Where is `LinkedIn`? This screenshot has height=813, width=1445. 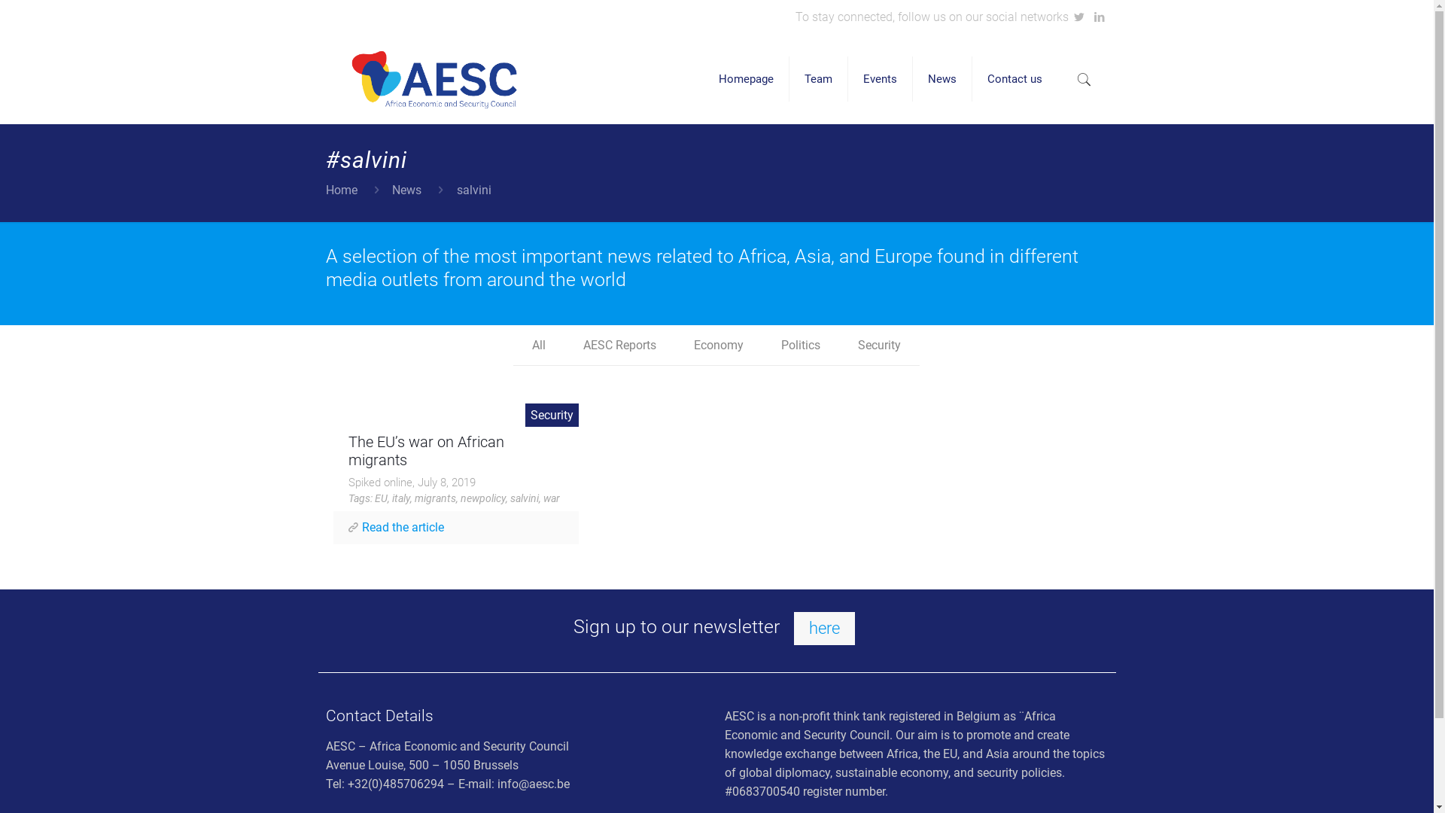 LinkedIn is located at coordinates (1100, 17).